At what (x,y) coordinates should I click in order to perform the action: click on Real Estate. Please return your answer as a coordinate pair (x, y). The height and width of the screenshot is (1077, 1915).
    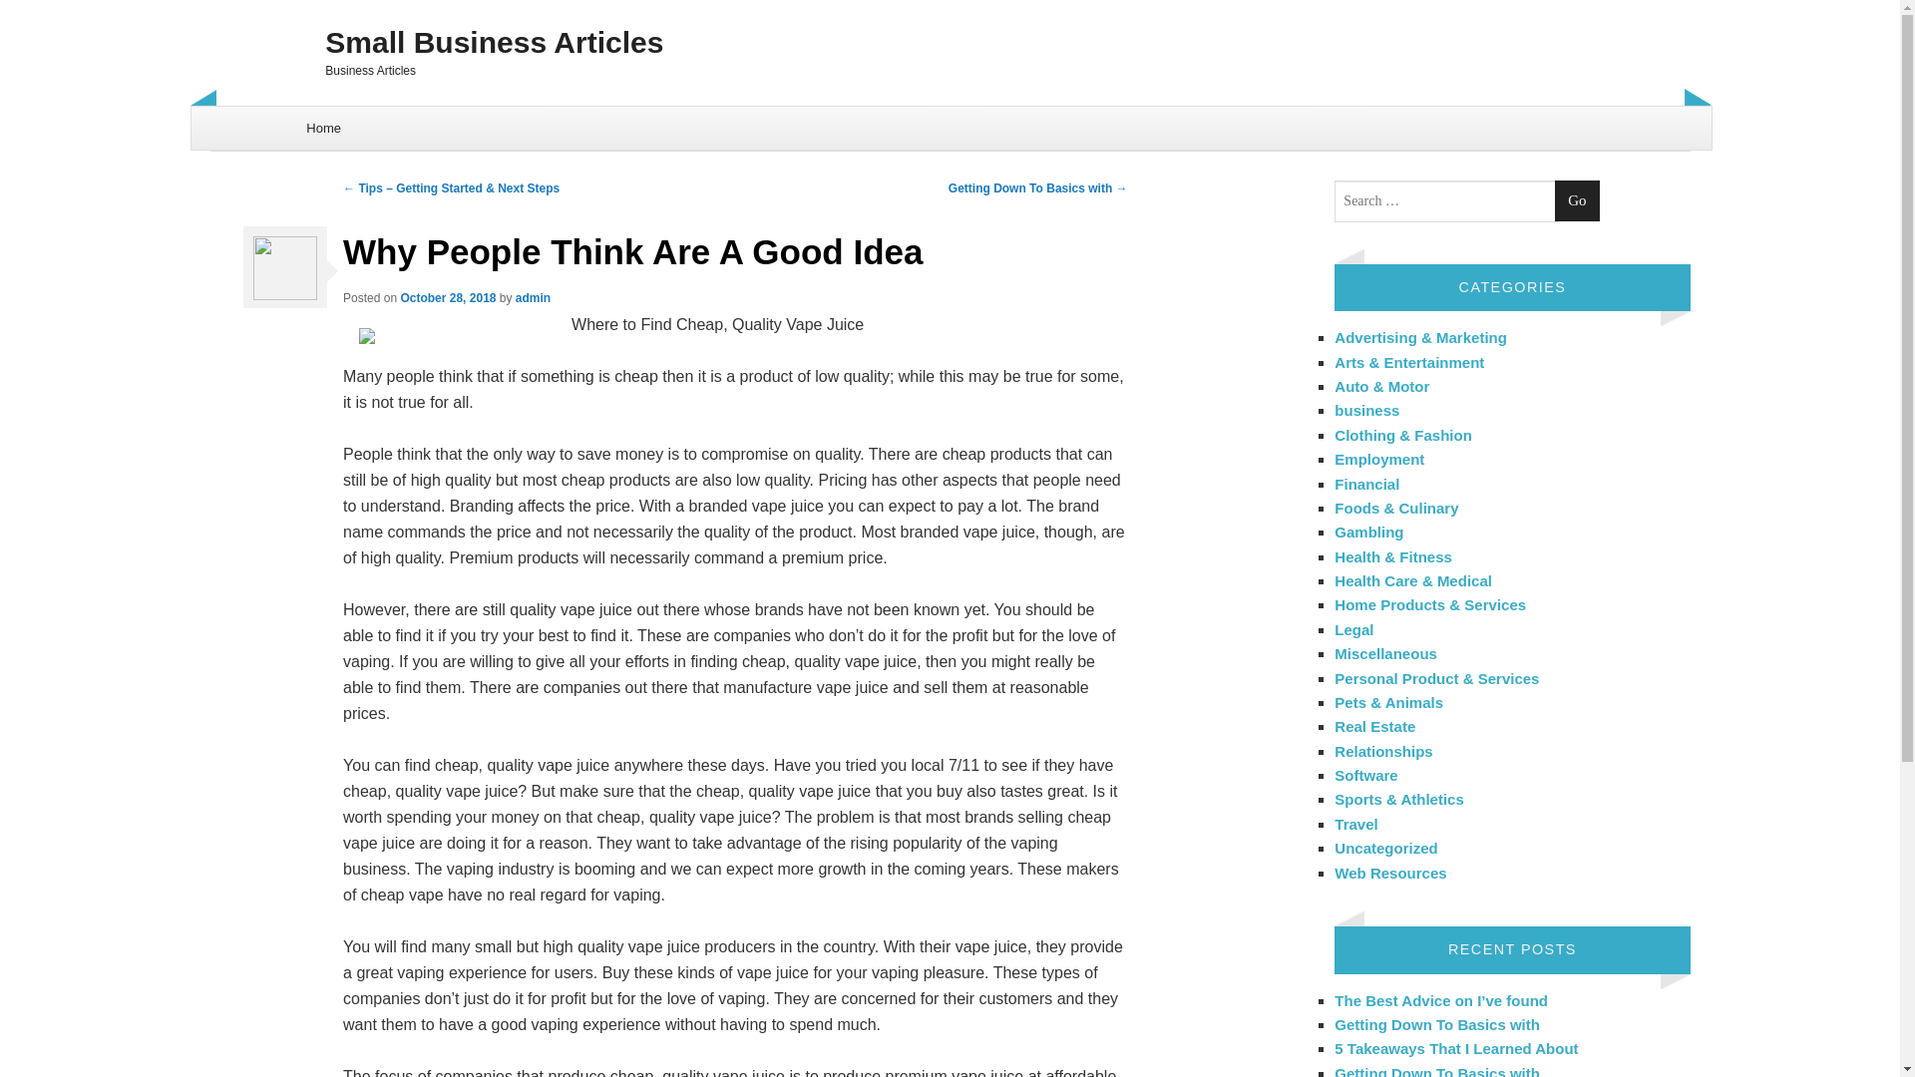
    Looking at the image, I should click on (1374, 726).